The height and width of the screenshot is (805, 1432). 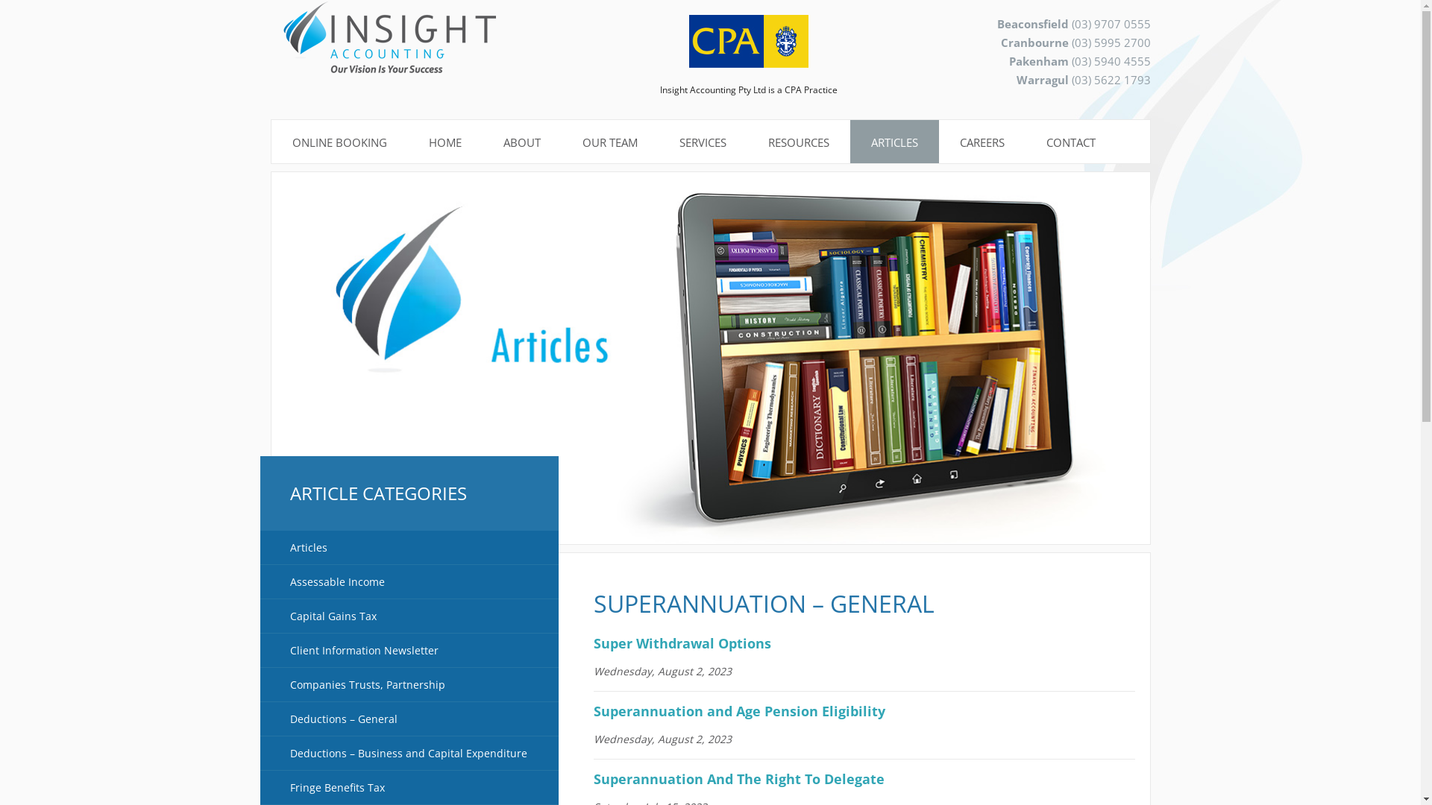 I want to click on ABOUT, so click(x=521, y=142).